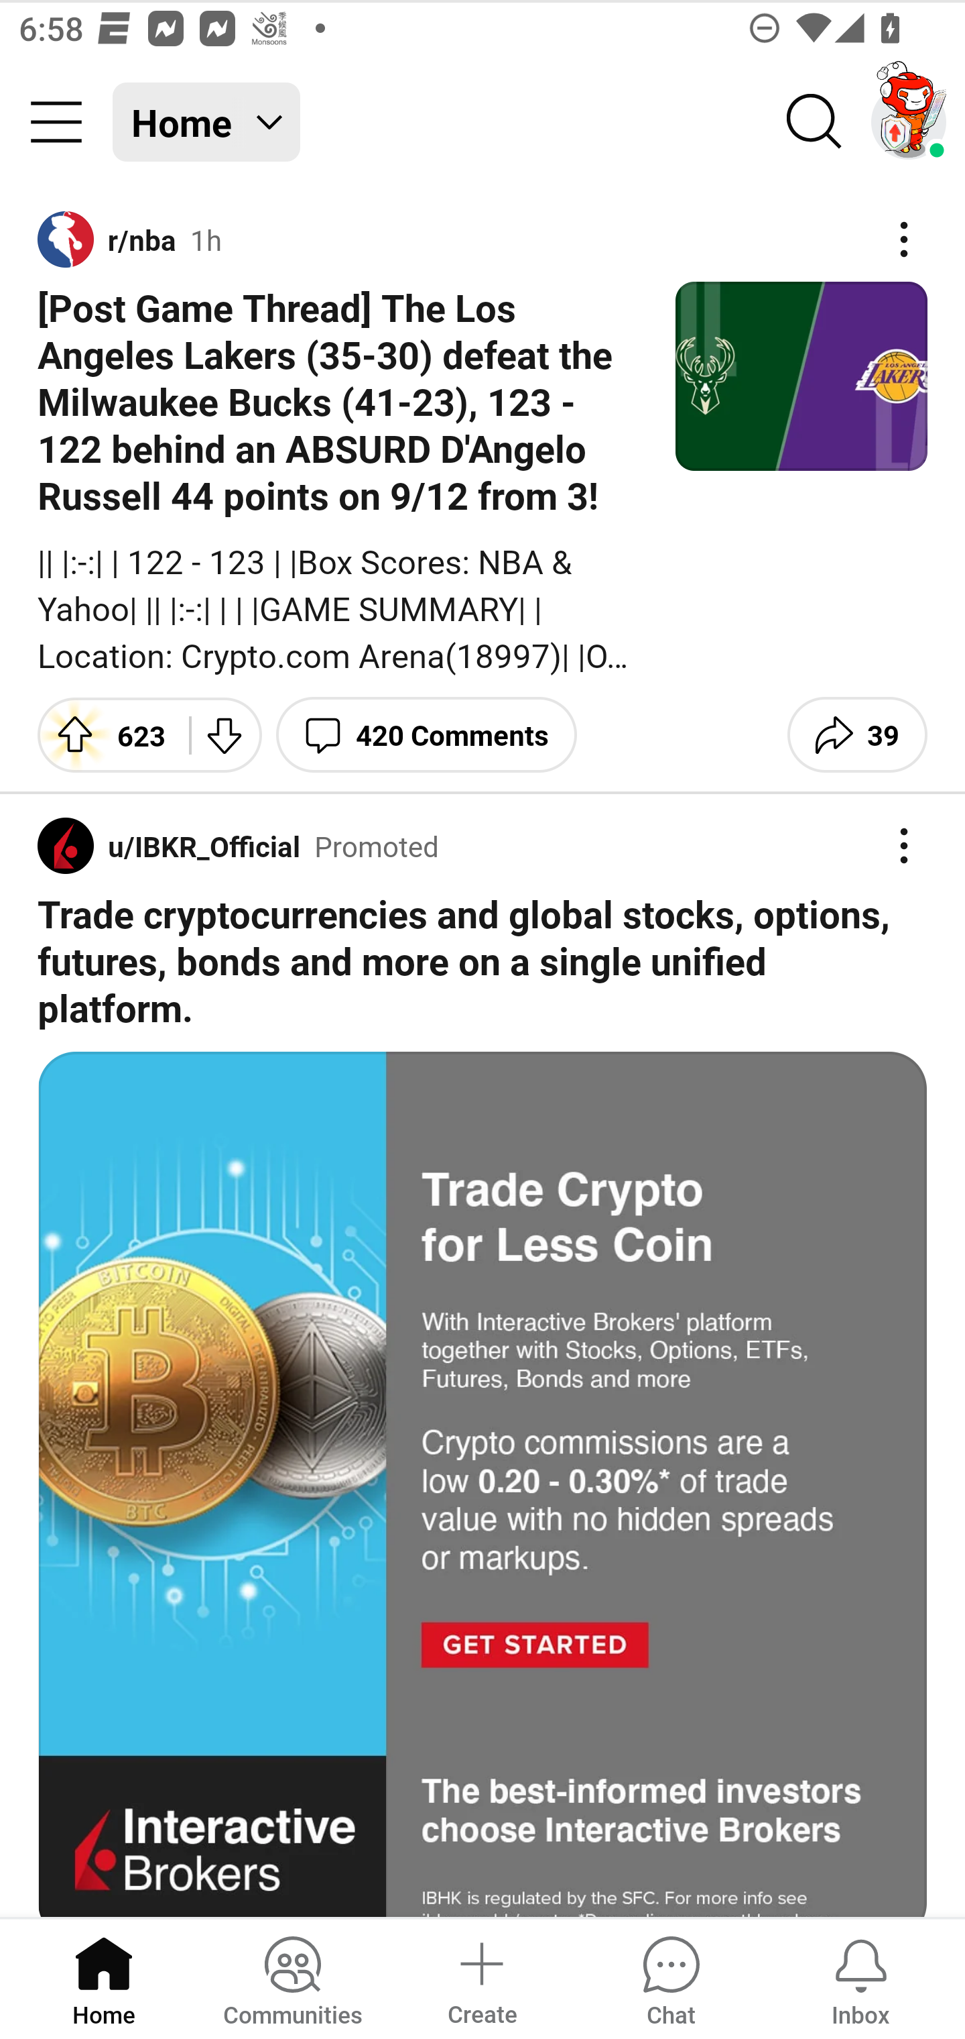  I want to click on TestAppium002 account, so click(909, 122).